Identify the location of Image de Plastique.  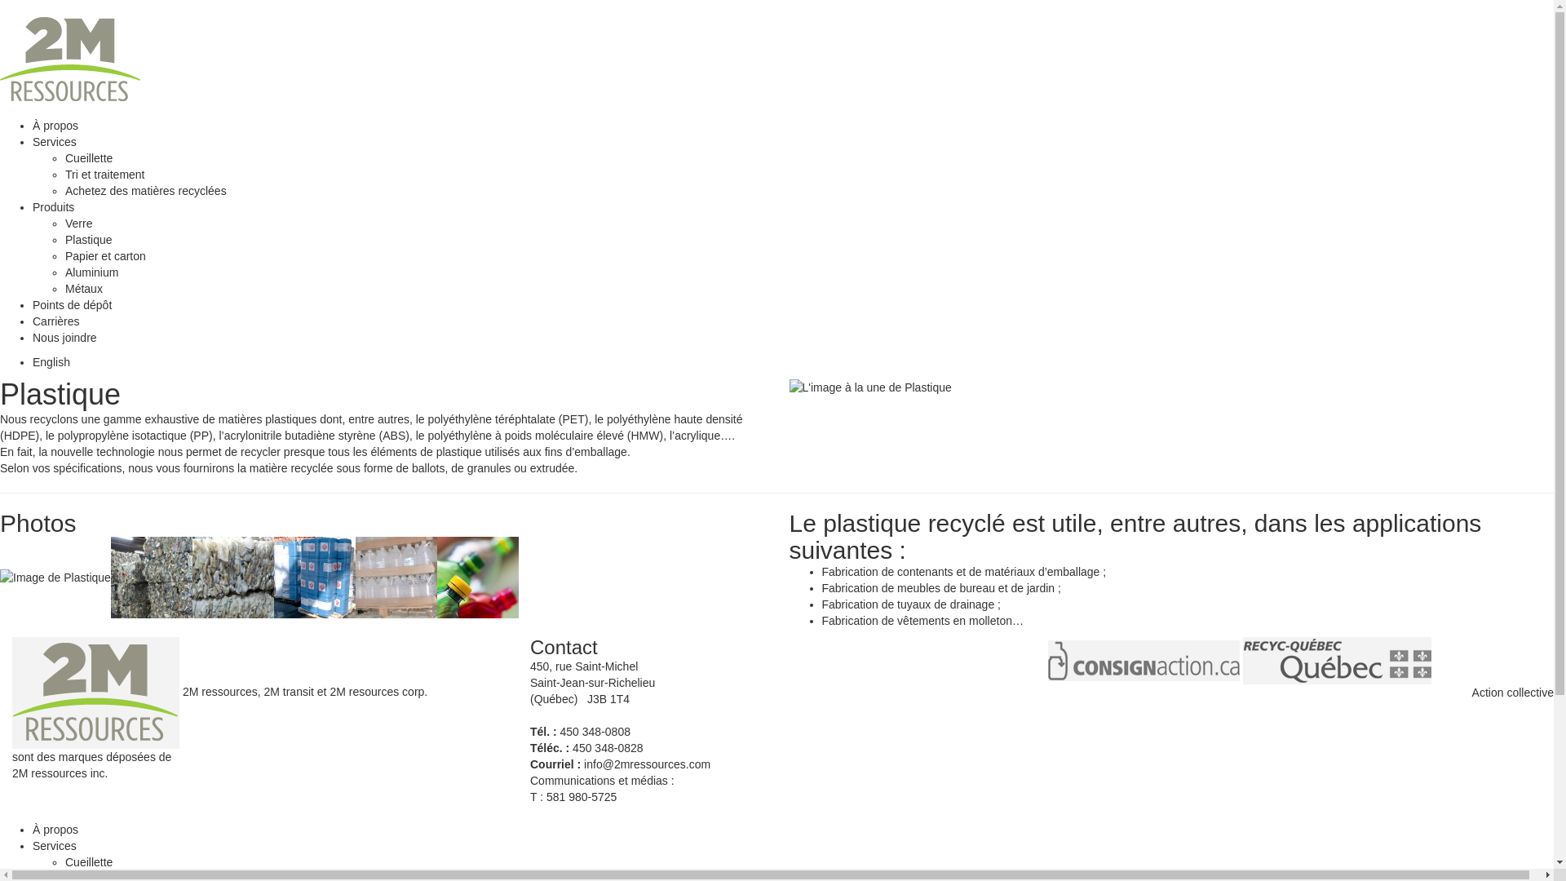
(152, 576).